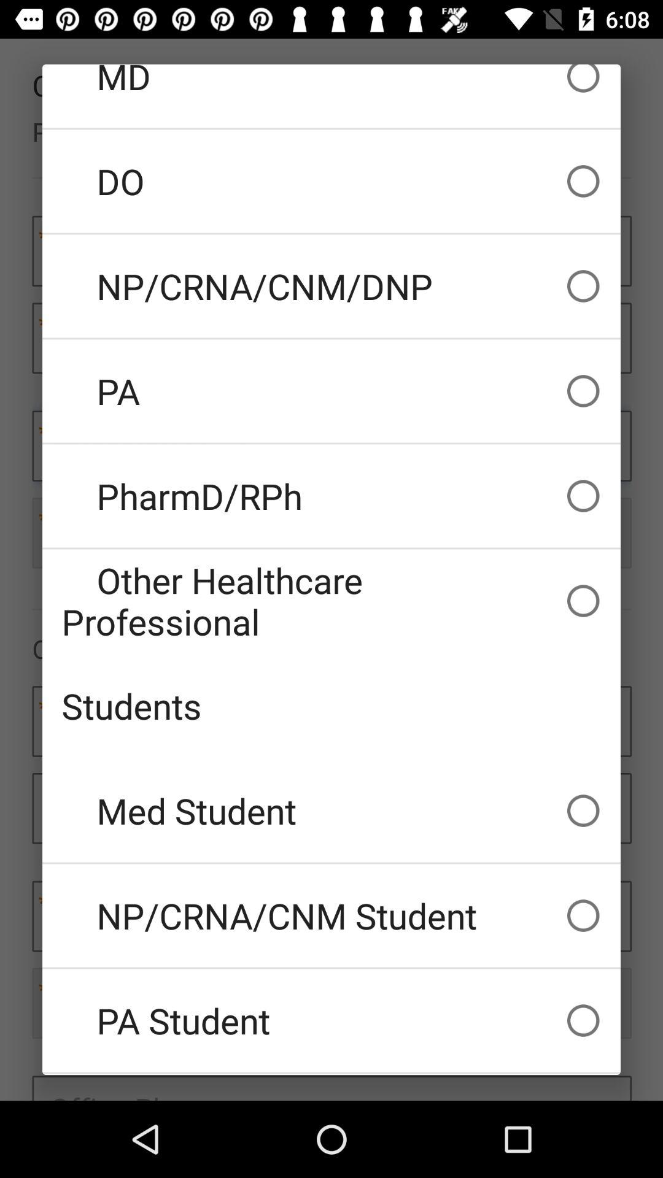  Describe the element at coordinates (331, 496) in the screenshot. I see `choose the item above     other healthcare professional icon` at that location.